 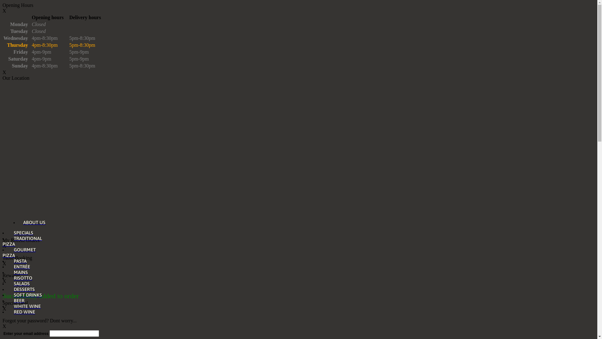 What do you see at coordinates (26, 295) in the screenshot?
I see `SOFT DRINKS` at bounding box center [26, 295].